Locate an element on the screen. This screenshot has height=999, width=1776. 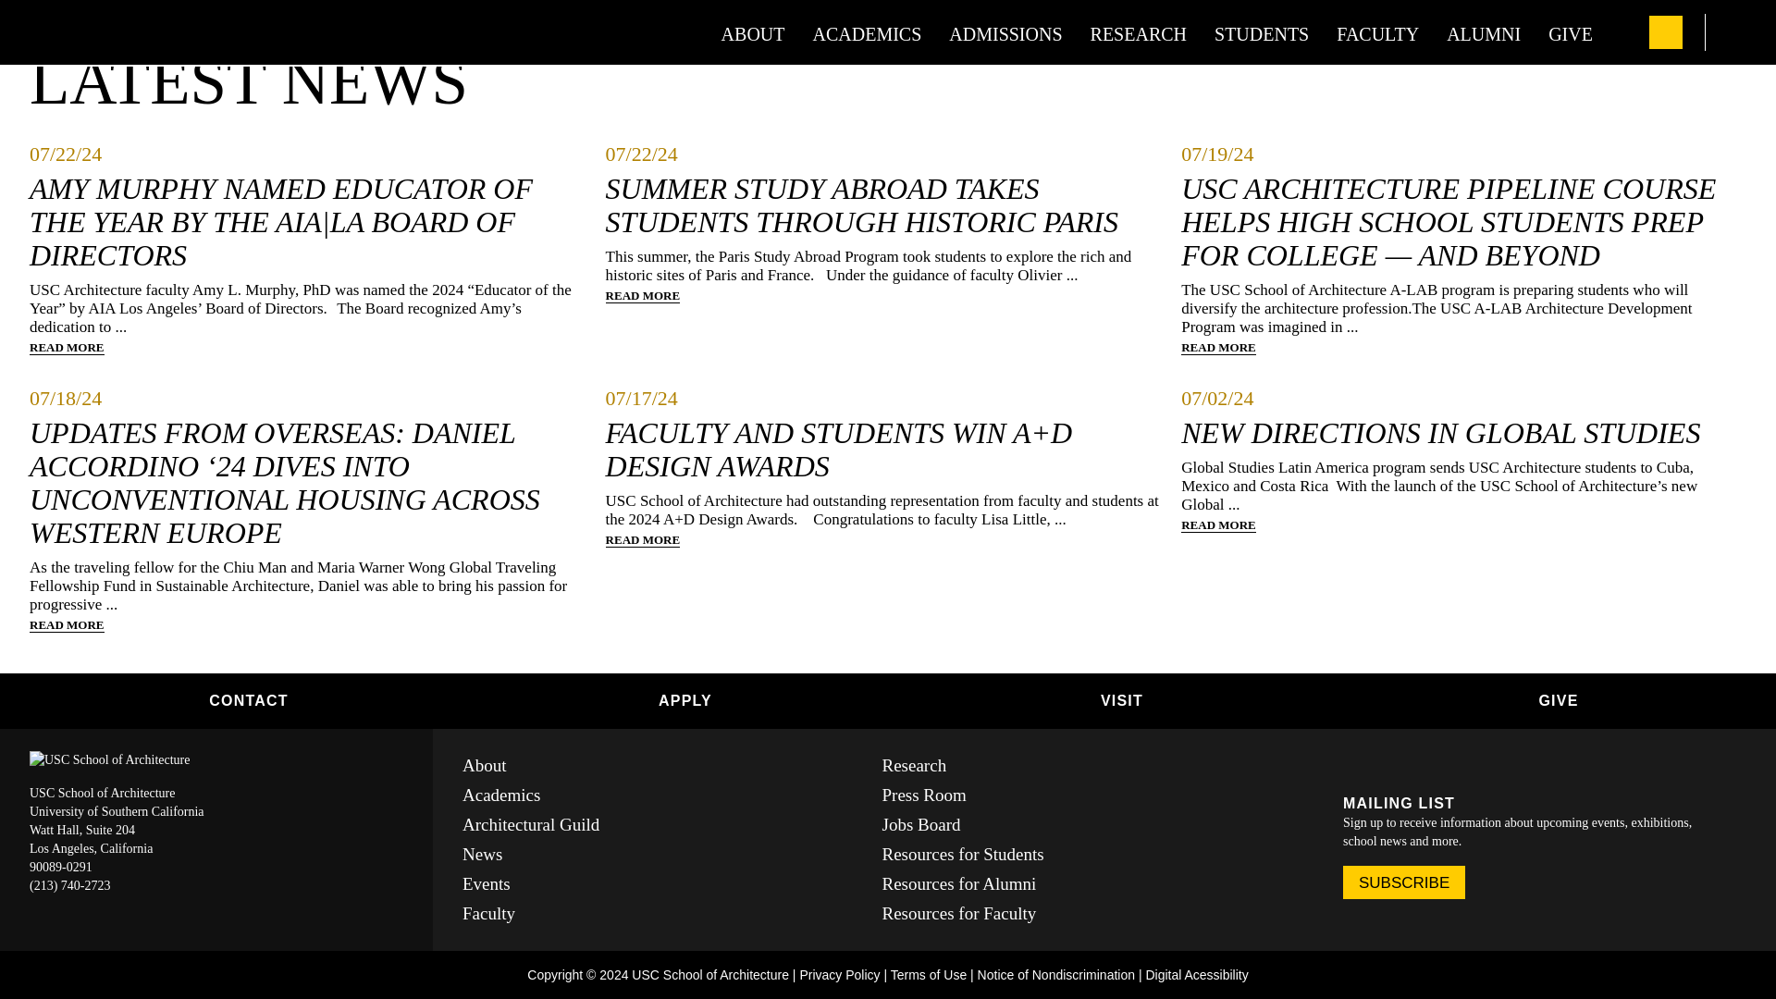
Facebook is located at coordinates (1352, 766).